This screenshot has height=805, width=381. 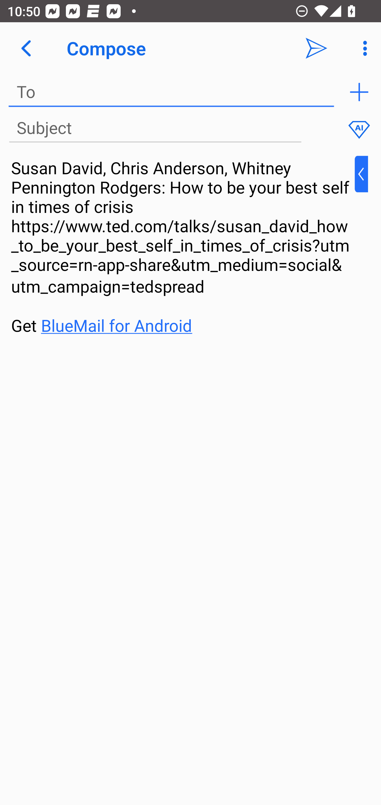 I want to click on To, so click(x=171, y=92).